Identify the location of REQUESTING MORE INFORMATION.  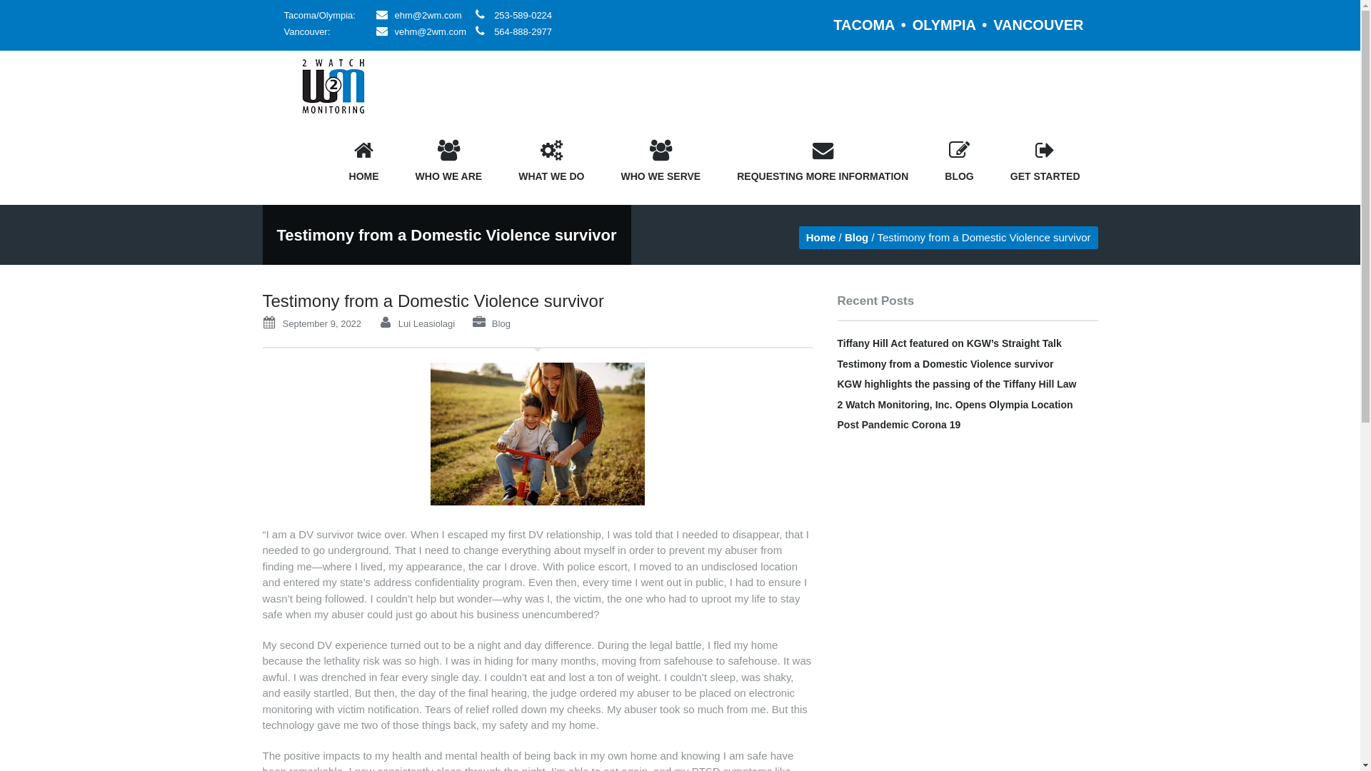
(823, 163).